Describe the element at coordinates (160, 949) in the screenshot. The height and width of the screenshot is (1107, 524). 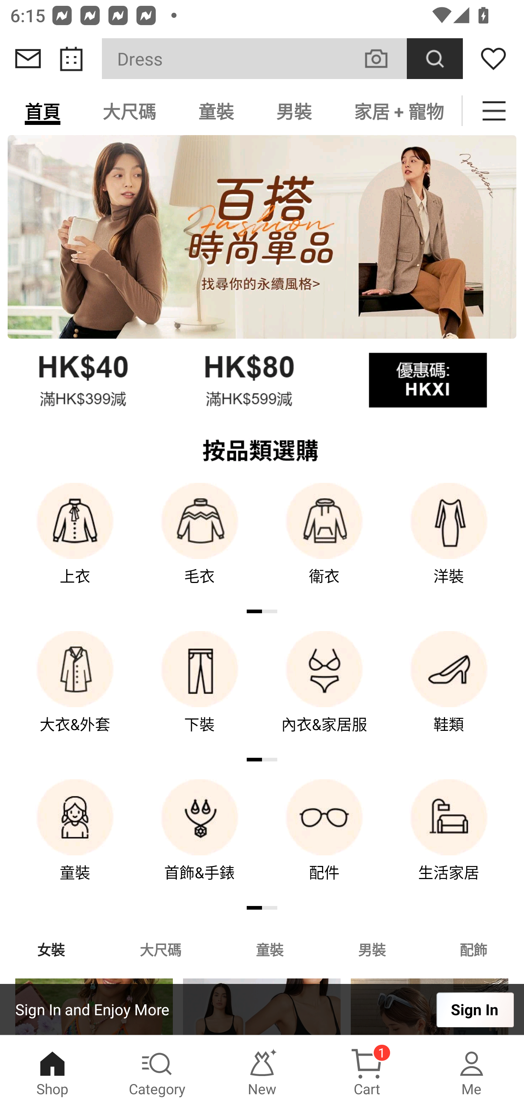
I see `大尺碼` at that location.